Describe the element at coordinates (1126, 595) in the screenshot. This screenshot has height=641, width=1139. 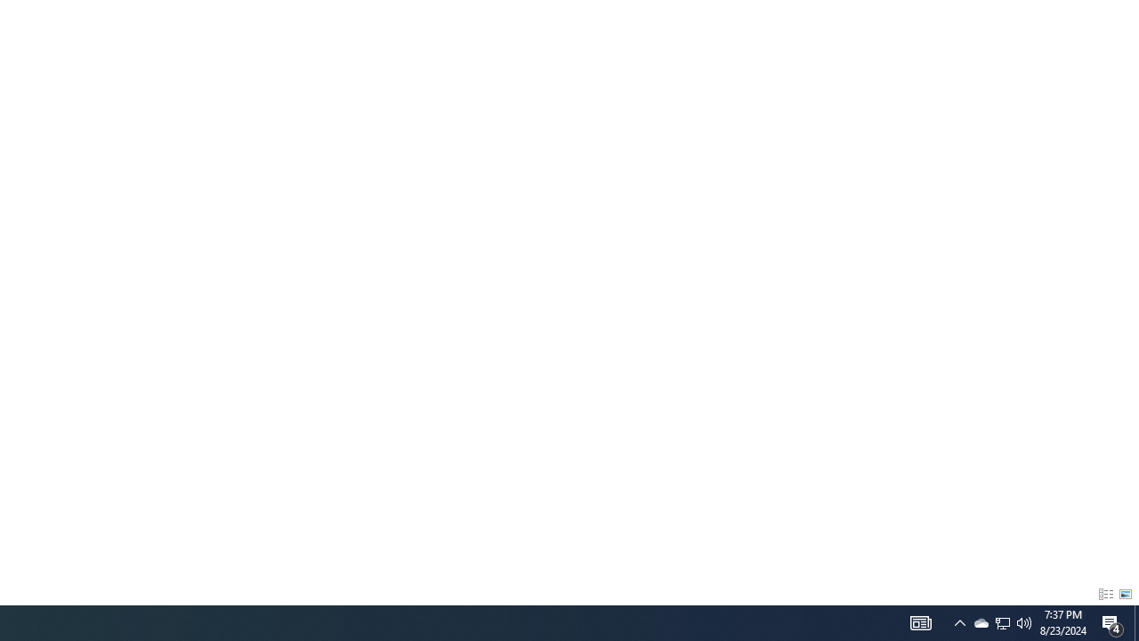
I see `Large Icons` at that location.